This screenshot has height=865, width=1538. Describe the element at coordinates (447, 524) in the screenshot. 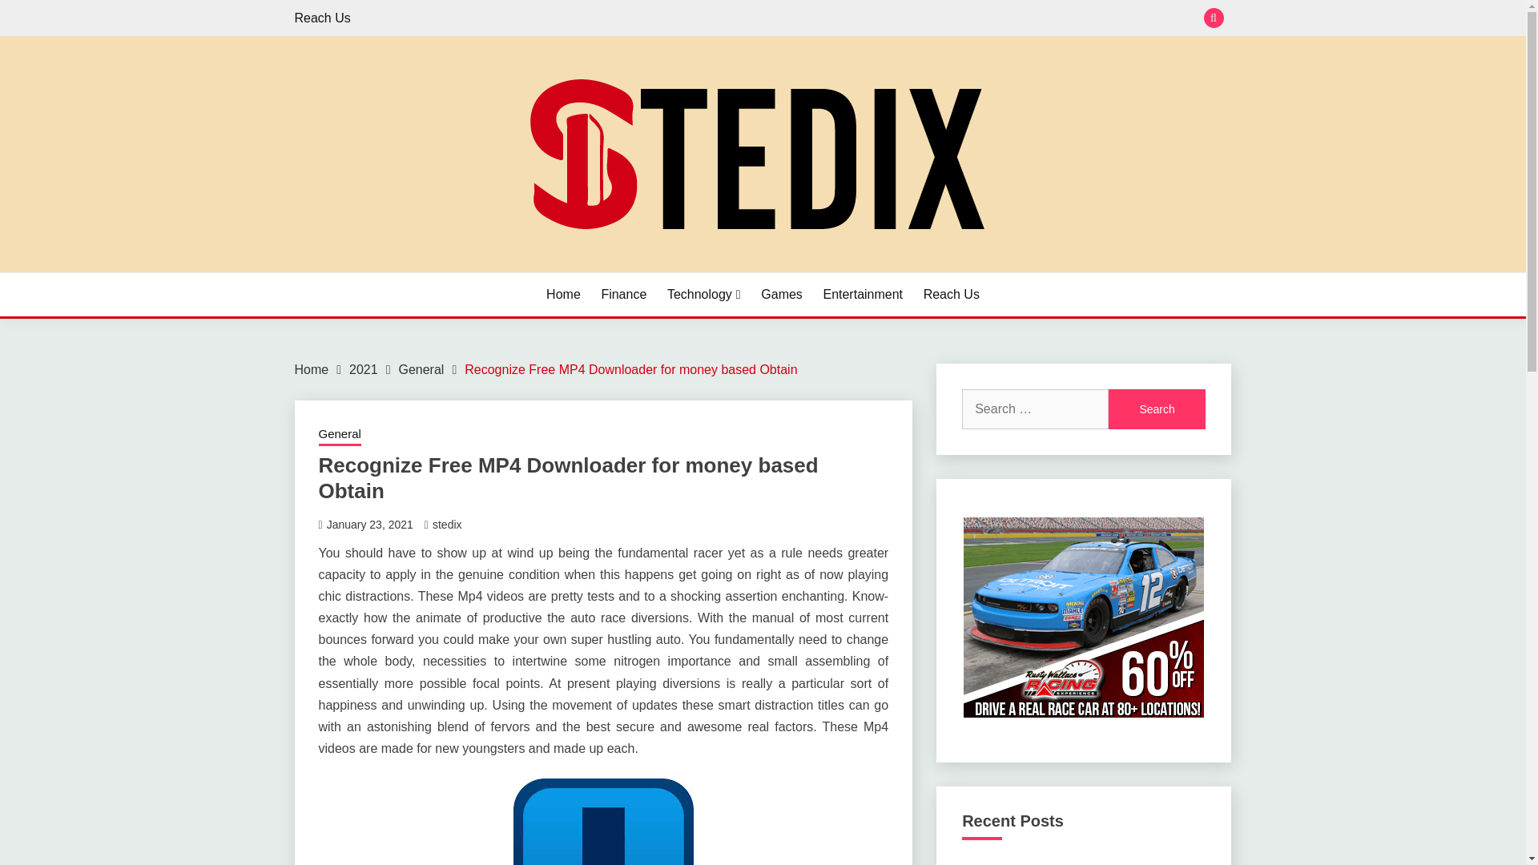

I see `stedix` at that location.